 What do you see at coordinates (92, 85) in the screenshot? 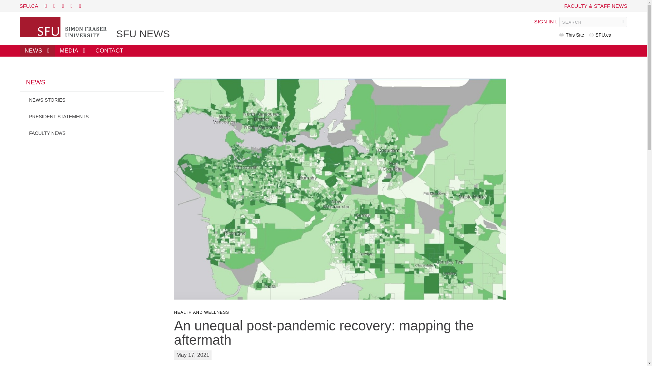
I see `NEWS` at bounding box center [92, 85].